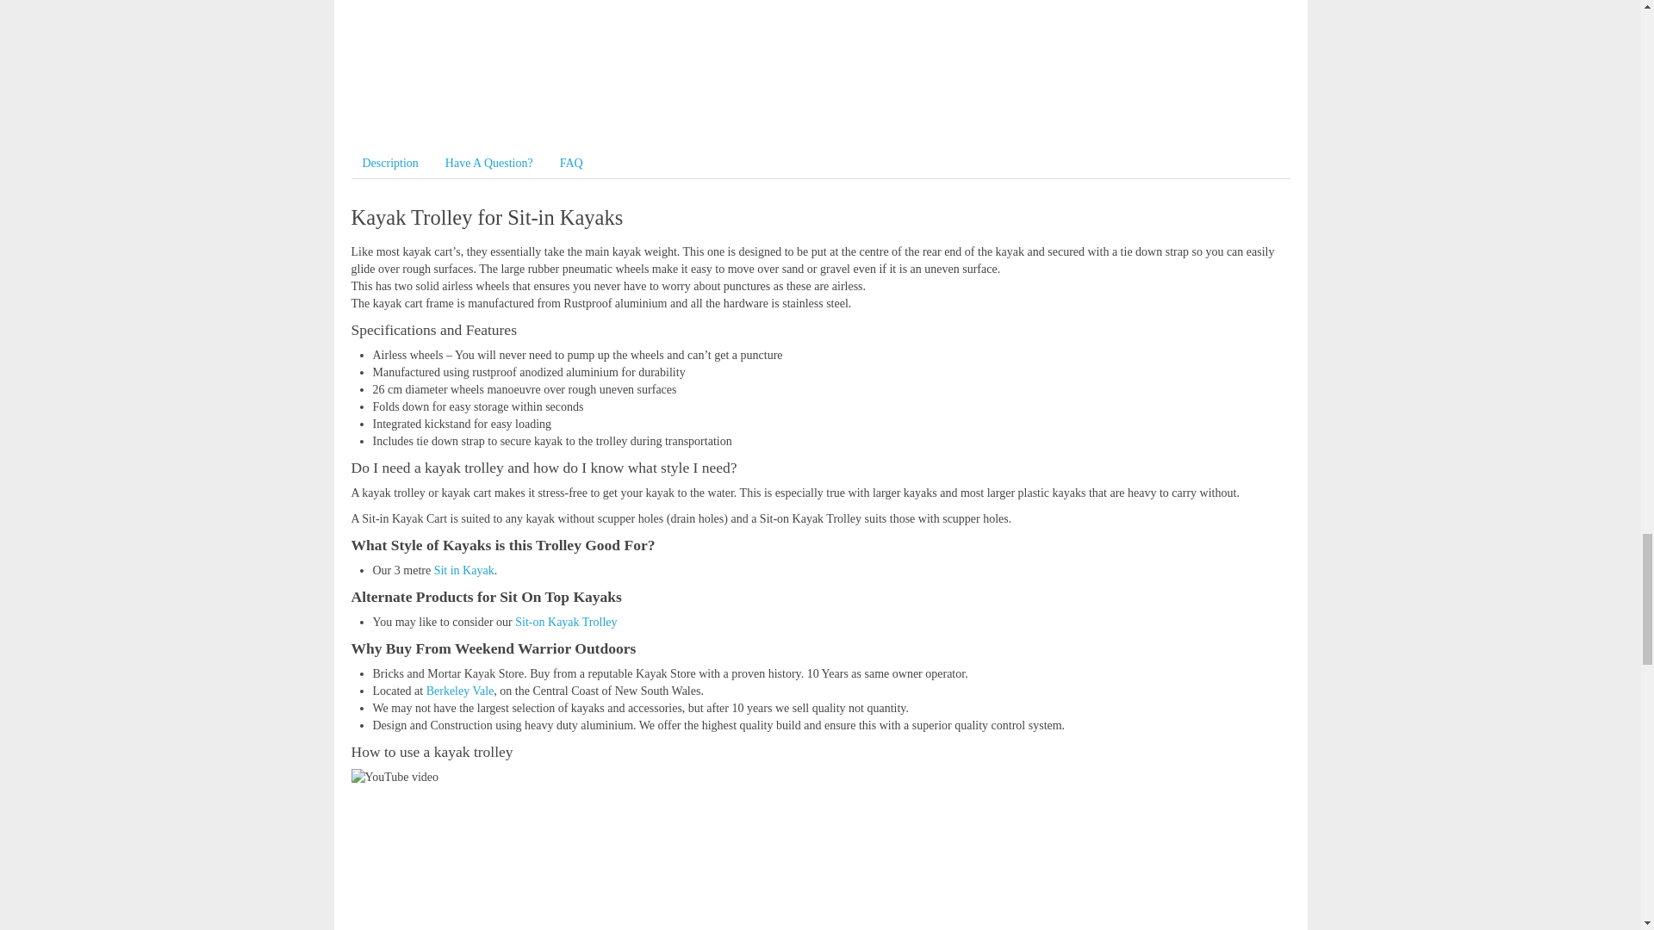 The width and height of the screenshot is (1654, 930). What do you see at coordinates (488, 163) in the screenshot?
I see `Have A Question?` at bounding box center [488, 163].